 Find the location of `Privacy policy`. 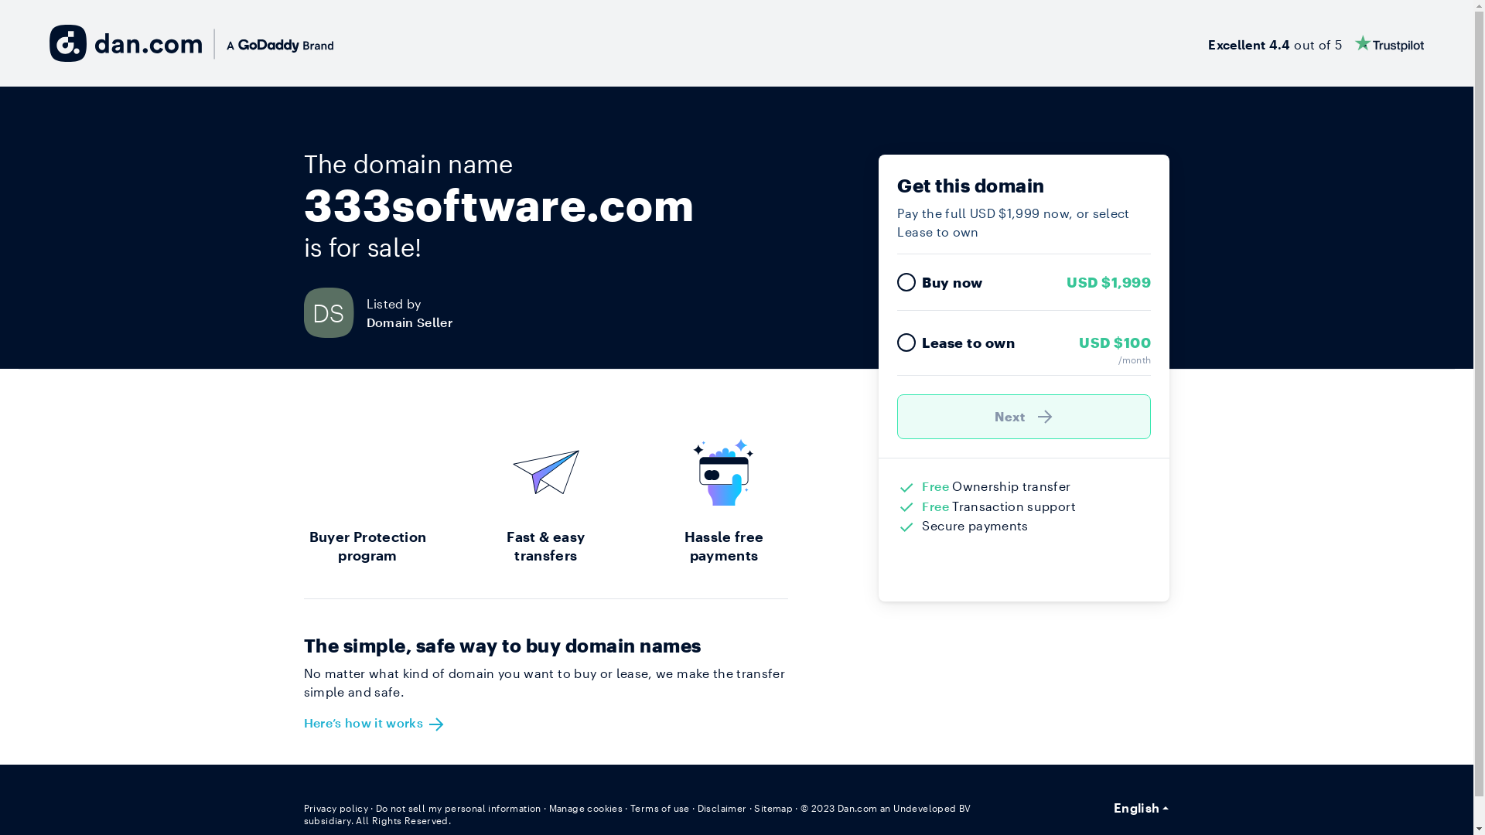

Privacy policy is located at coordinates (336, 808).